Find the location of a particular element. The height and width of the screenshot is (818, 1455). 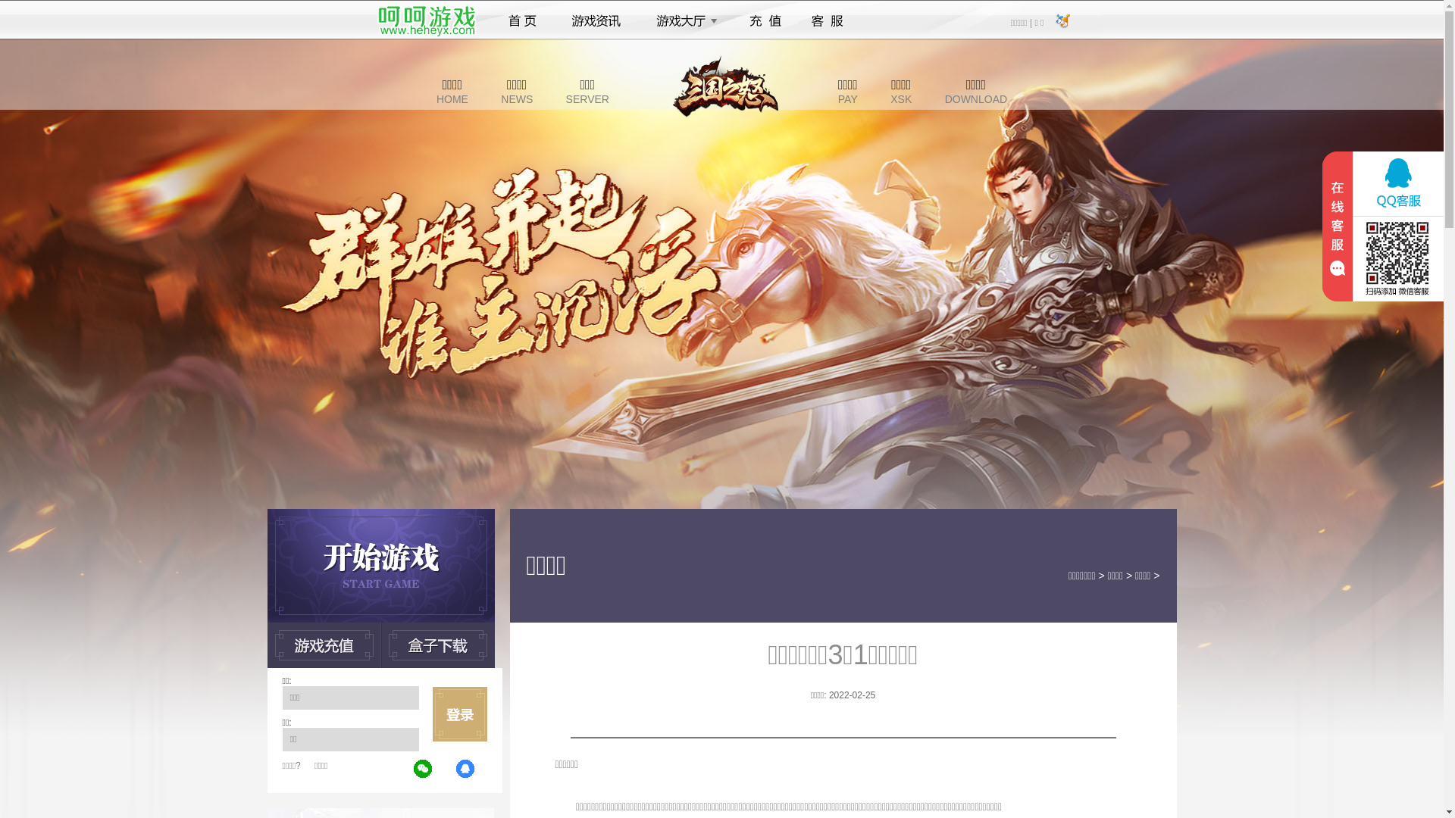

QQ is located at coordinates (466, 770).